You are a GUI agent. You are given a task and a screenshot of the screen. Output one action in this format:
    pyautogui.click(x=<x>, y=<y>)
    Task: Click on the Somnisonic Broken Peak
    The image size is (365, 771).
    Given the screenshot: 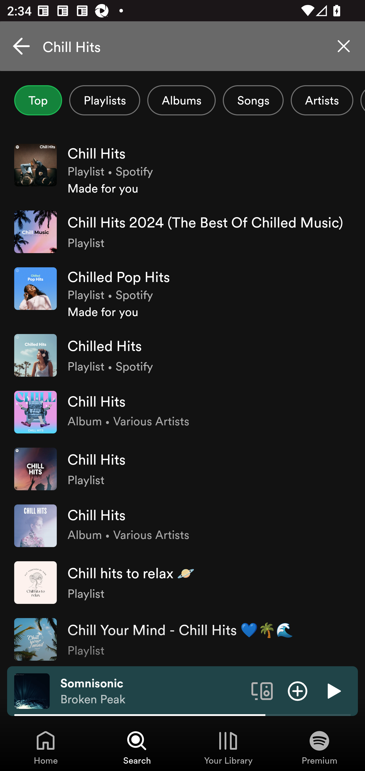 What is the action you would take?
    pyautogui.click(x=152, y=691)
    